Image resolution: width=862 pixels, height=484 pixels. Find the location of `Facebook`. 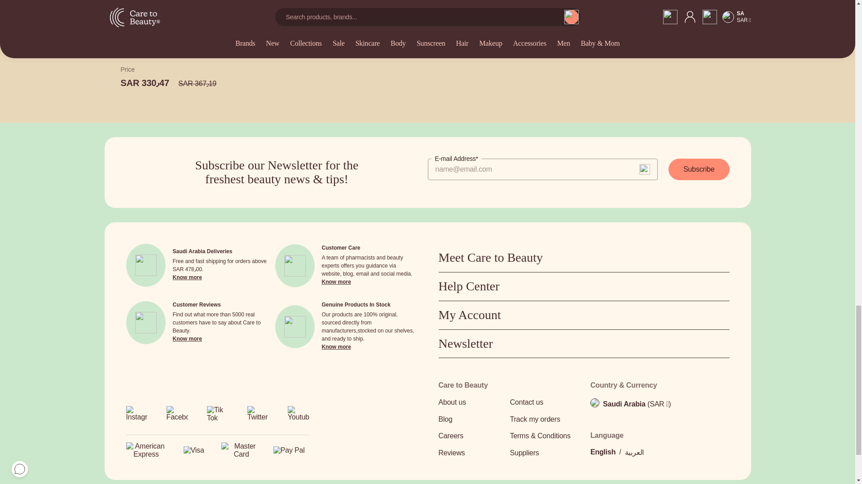

Facebook is located at coordinates (177, 417).